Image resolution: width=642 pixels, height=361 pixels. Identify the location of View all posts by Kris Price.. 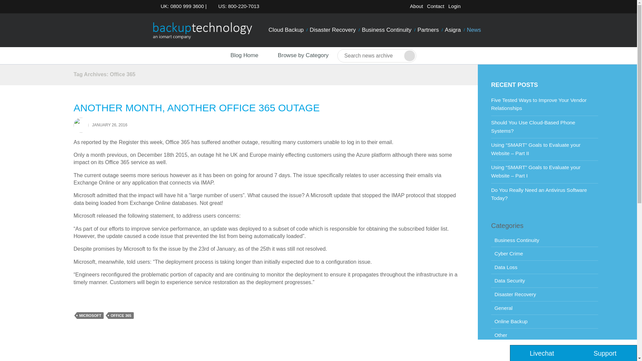
(81, 125).